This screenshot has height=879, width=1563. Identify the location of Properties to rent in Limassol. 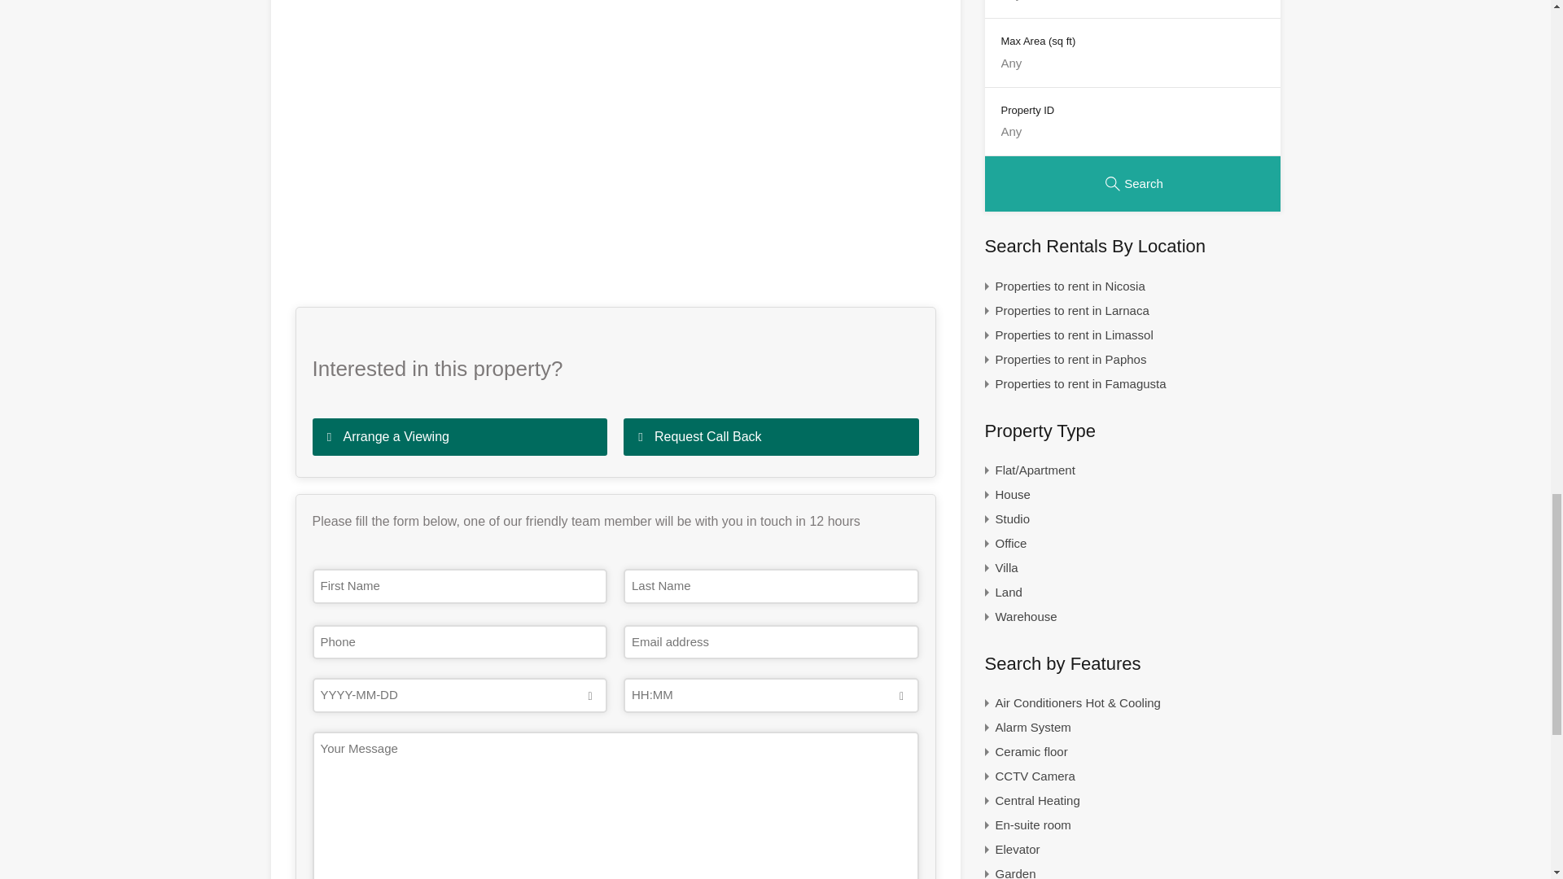
(1073, 335).